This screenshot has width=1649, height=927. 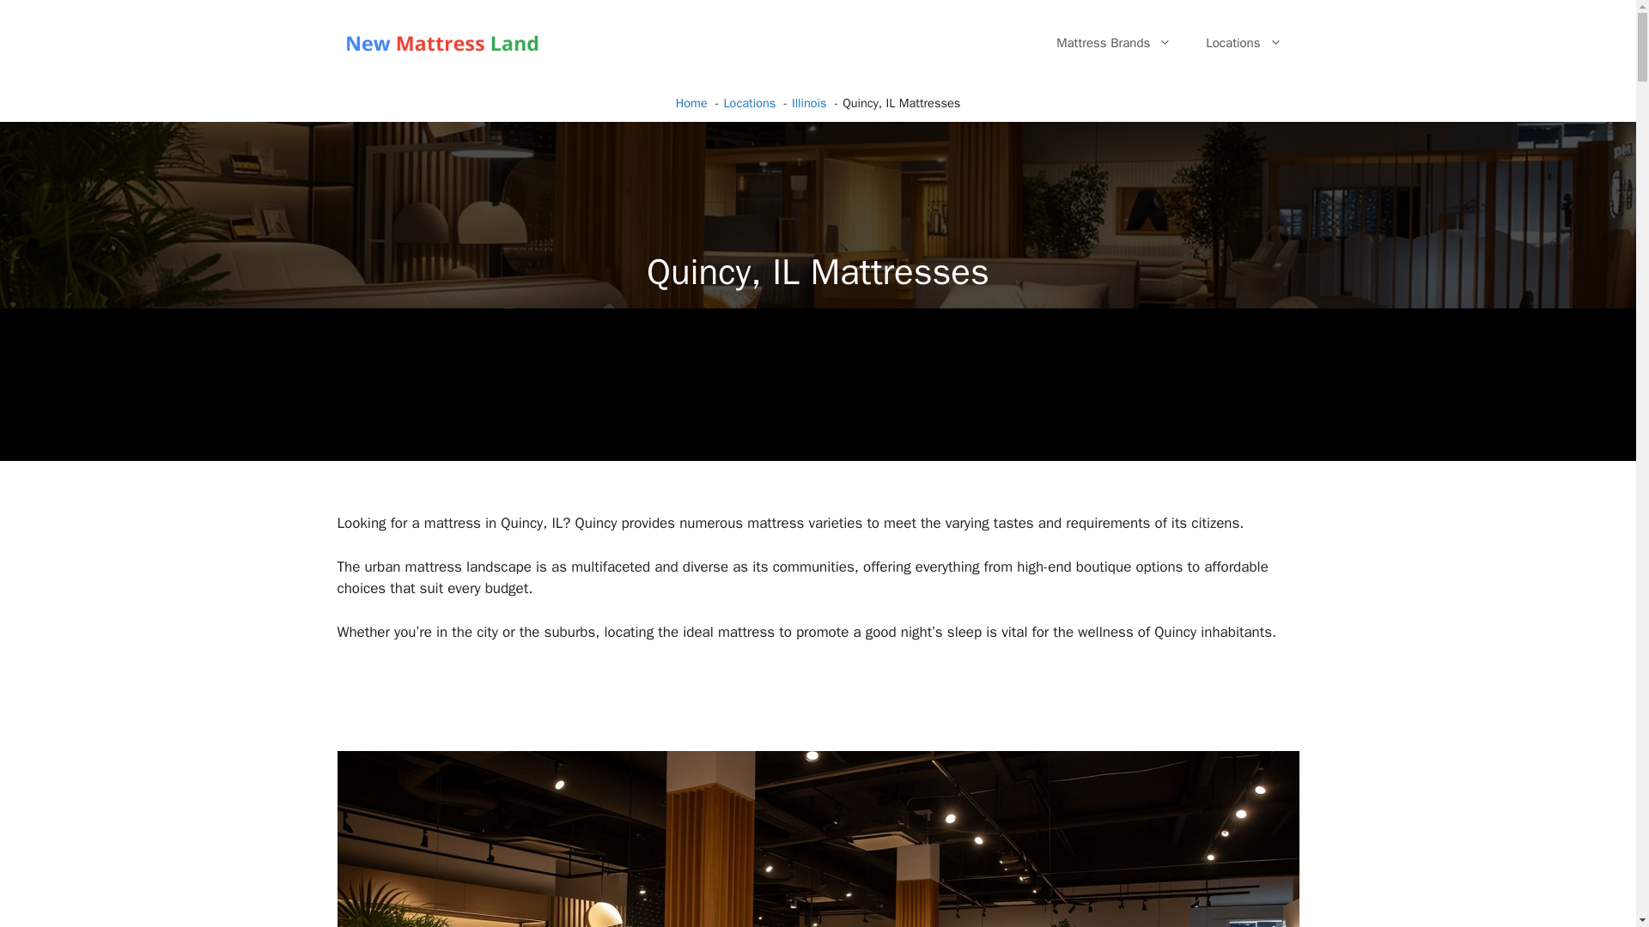 I want to click on Home, so click(x=691, y=103).